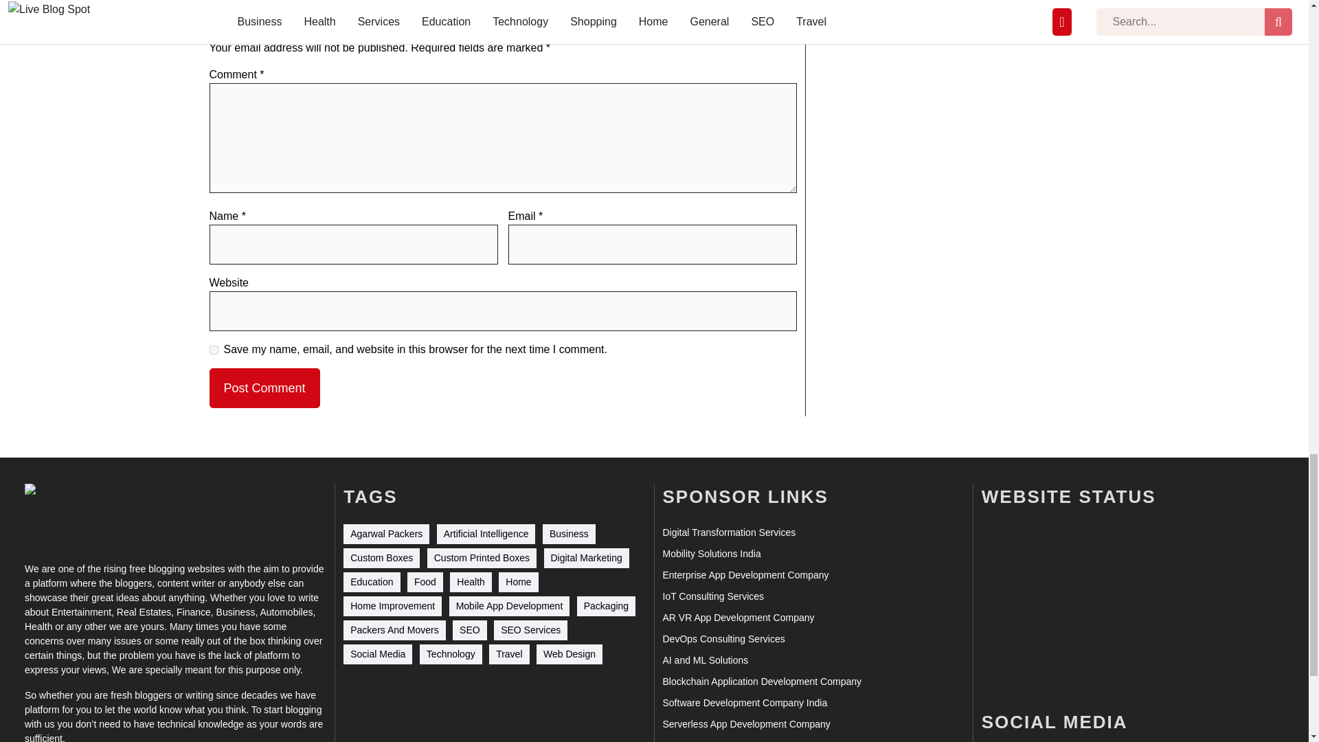 Image resolution: width=1319 pixels, height=742 pixels. I want to click on yes, so click(213, 350).